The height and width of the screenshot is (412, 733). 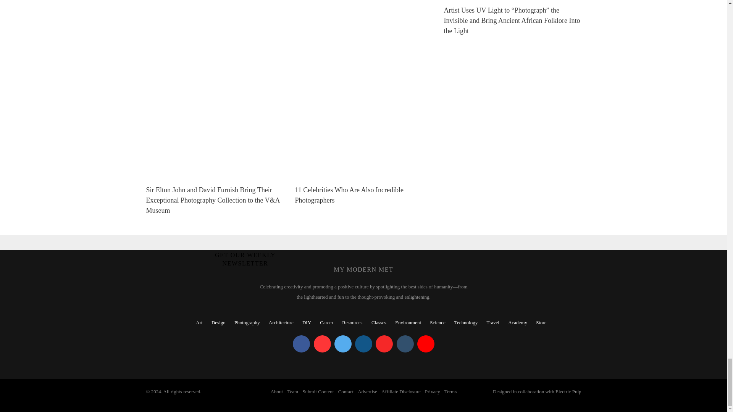 What do you see at coordinates (322, 344) in the screenshot?
I see `My Modern Met on Pinterest` at bounding box center [322, 344].